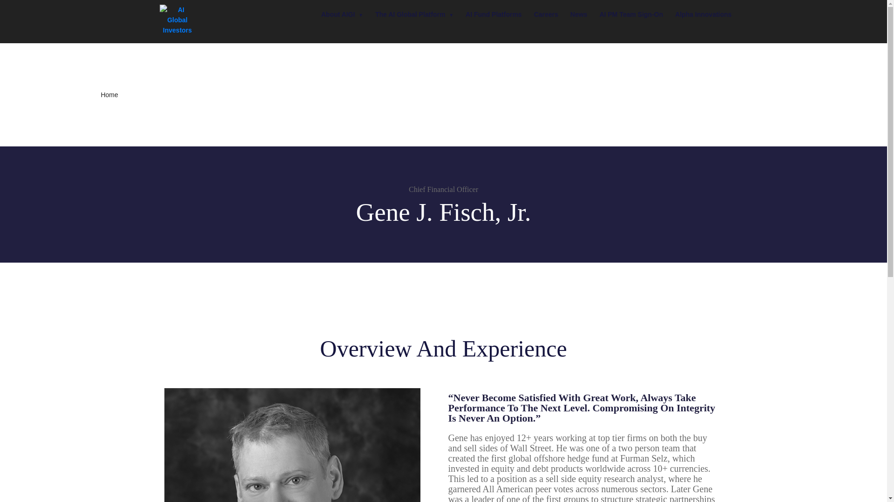 The image size is (894, 502). I want to click on AI PM Team Sign-On, so click(631, 14).